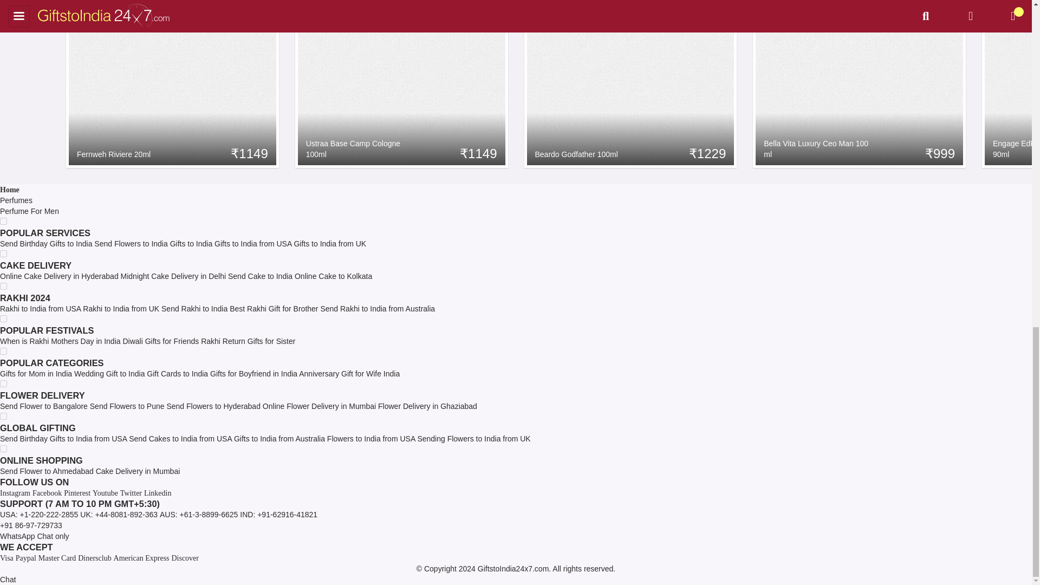  Describe the element at coordinates (3, 448) in the screenshot. I see `on` at that location.